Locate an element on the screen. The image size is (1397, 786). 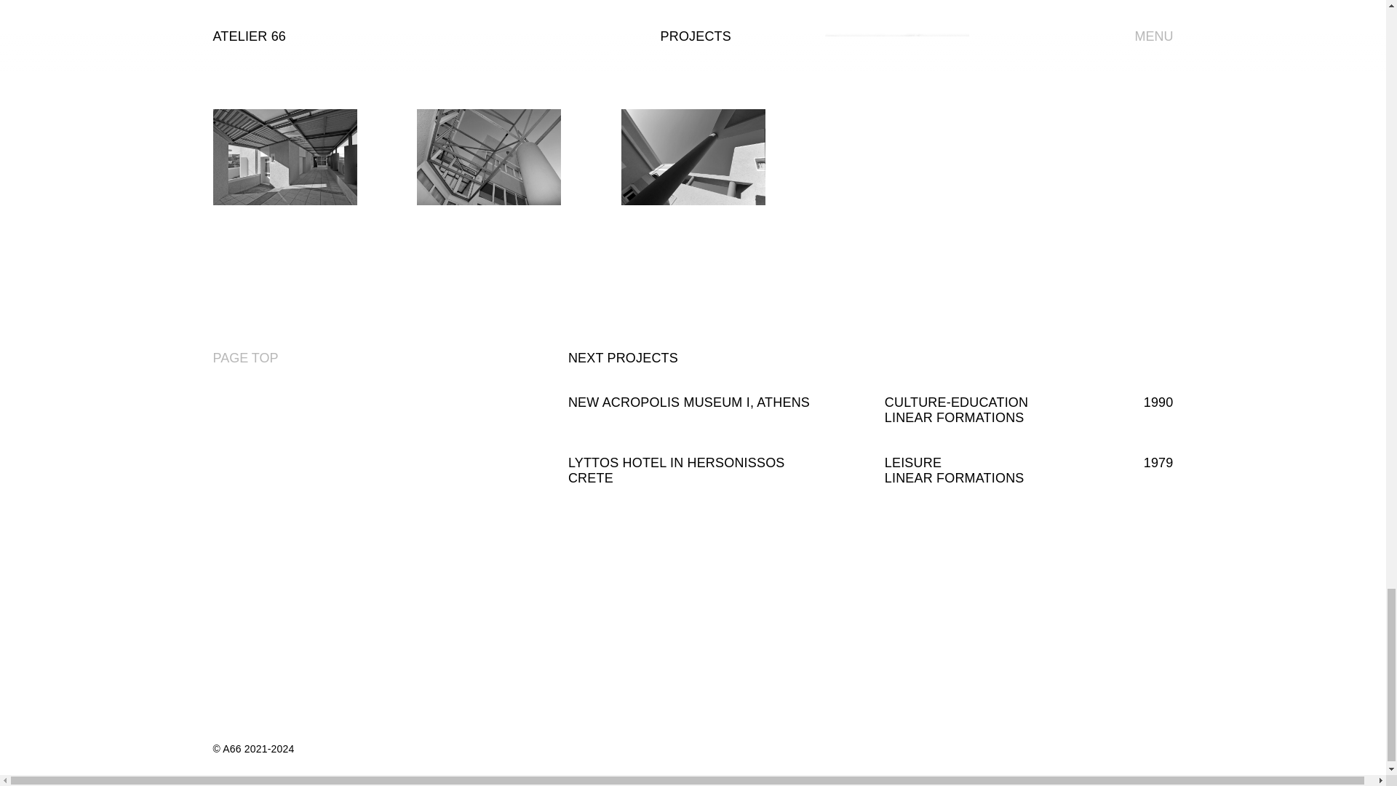
PAGE TOP is located at coordinates (244, 358).